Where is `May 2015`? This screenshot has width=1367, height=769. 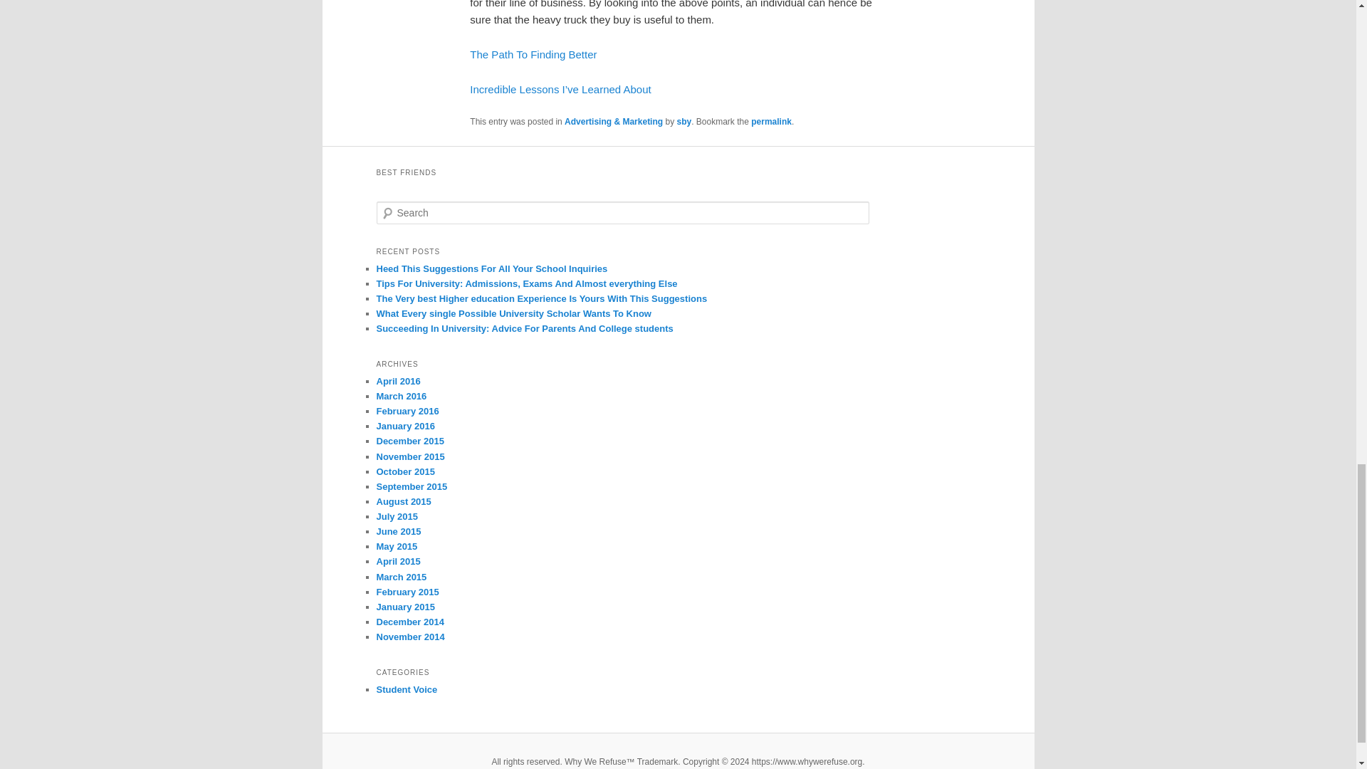
May 2015 is located at coordinates (396, 547).